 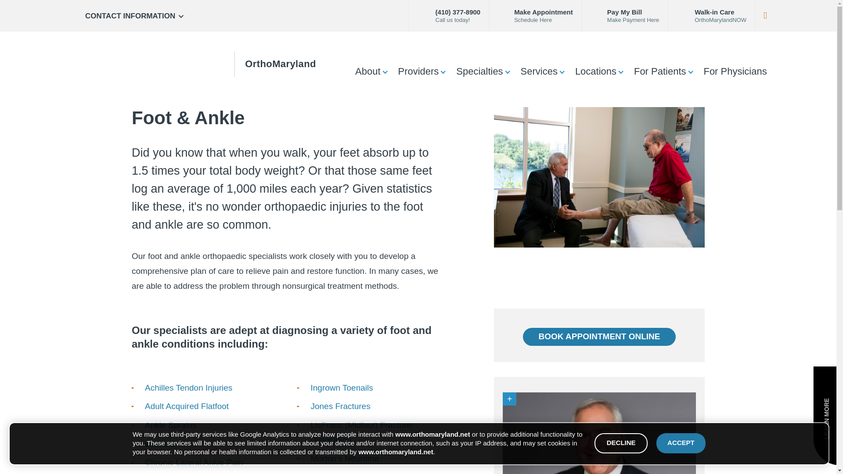 I want to click on About, so click(x=367, y=71).